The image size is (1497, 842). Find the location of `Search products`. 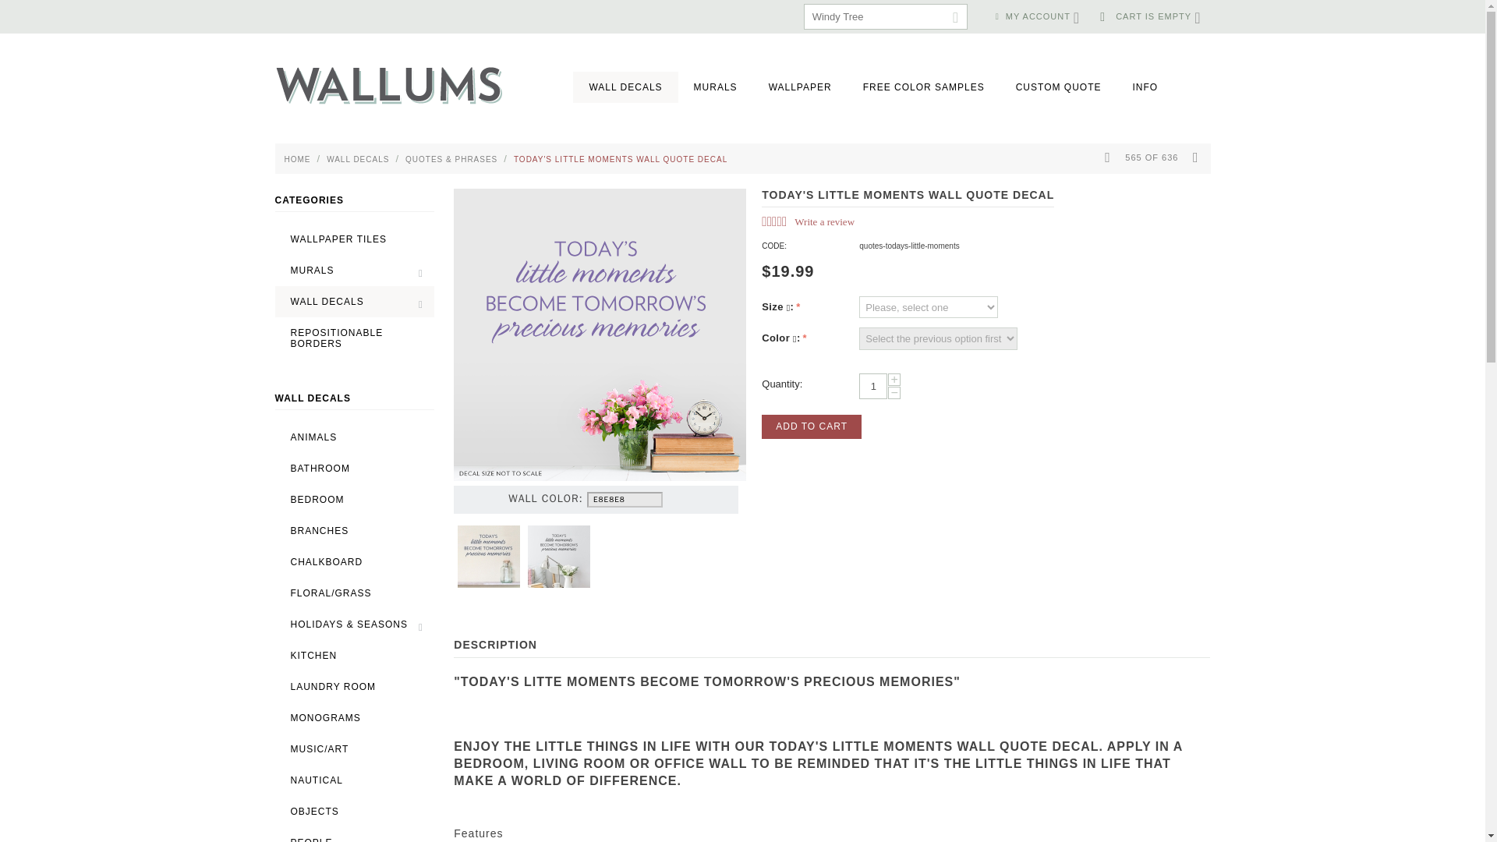

Search products is located at coordinates (886, 16).